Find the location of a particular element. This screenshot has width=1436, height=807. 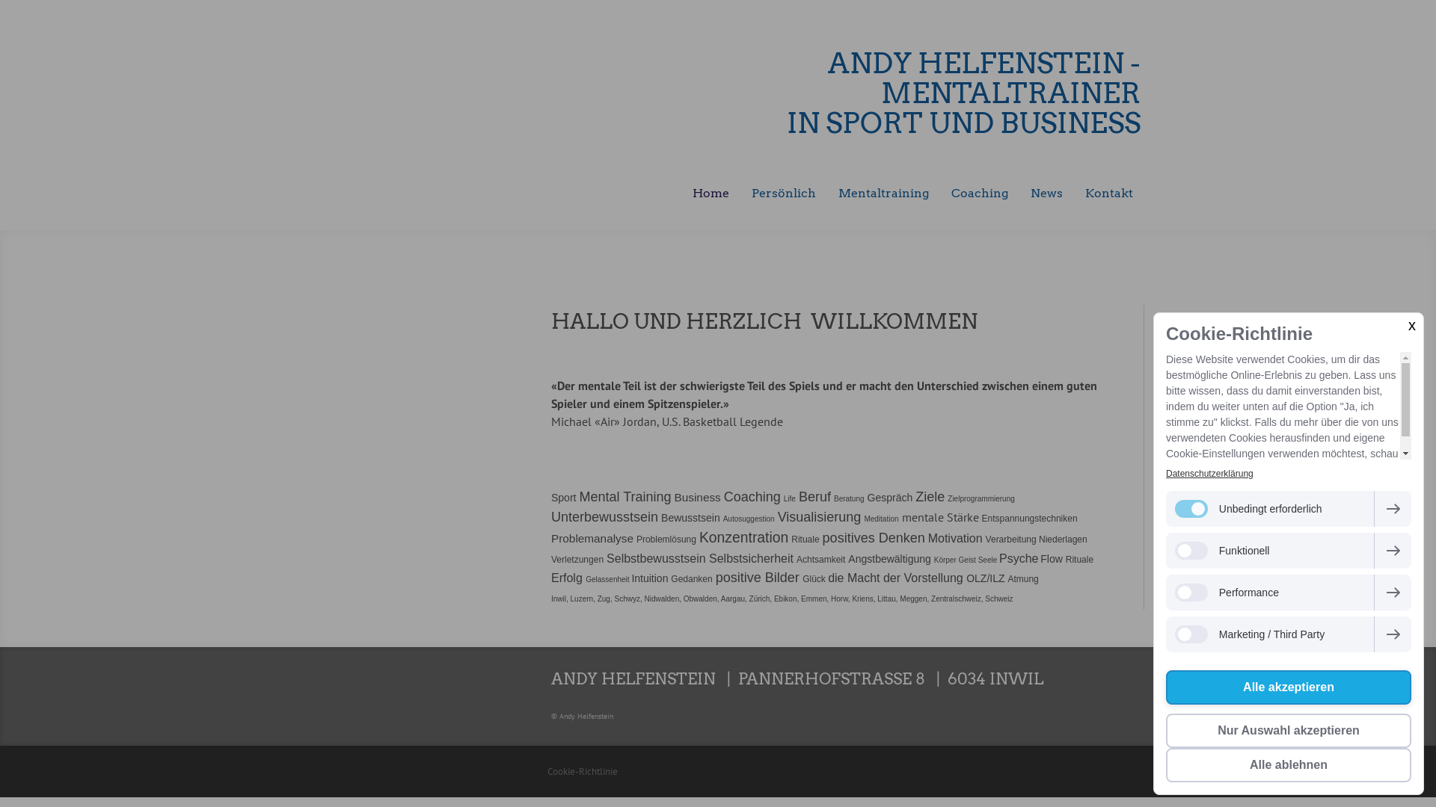

Coaching is located at coordinates (980, 194).